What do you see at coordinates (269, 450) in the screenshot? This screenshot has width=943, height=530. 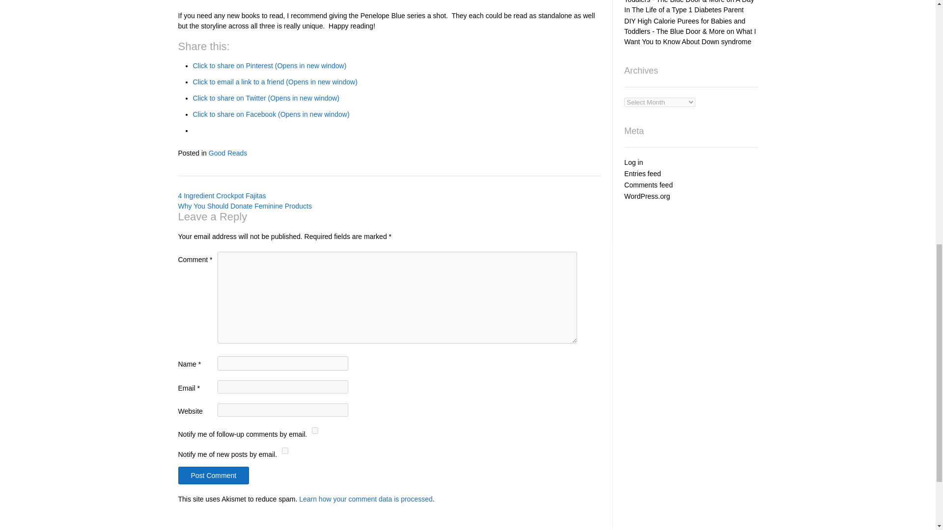 I see `Click to share on Pinterest` at bounding box center [269, 450].